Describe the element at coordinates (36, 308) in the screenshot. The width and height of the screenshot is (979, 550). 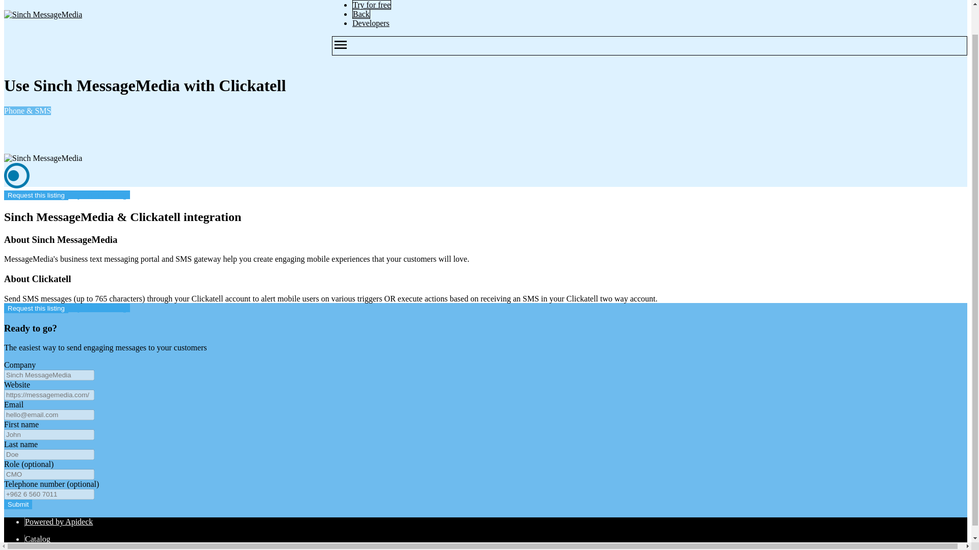
I see `Request this listing` at that location.